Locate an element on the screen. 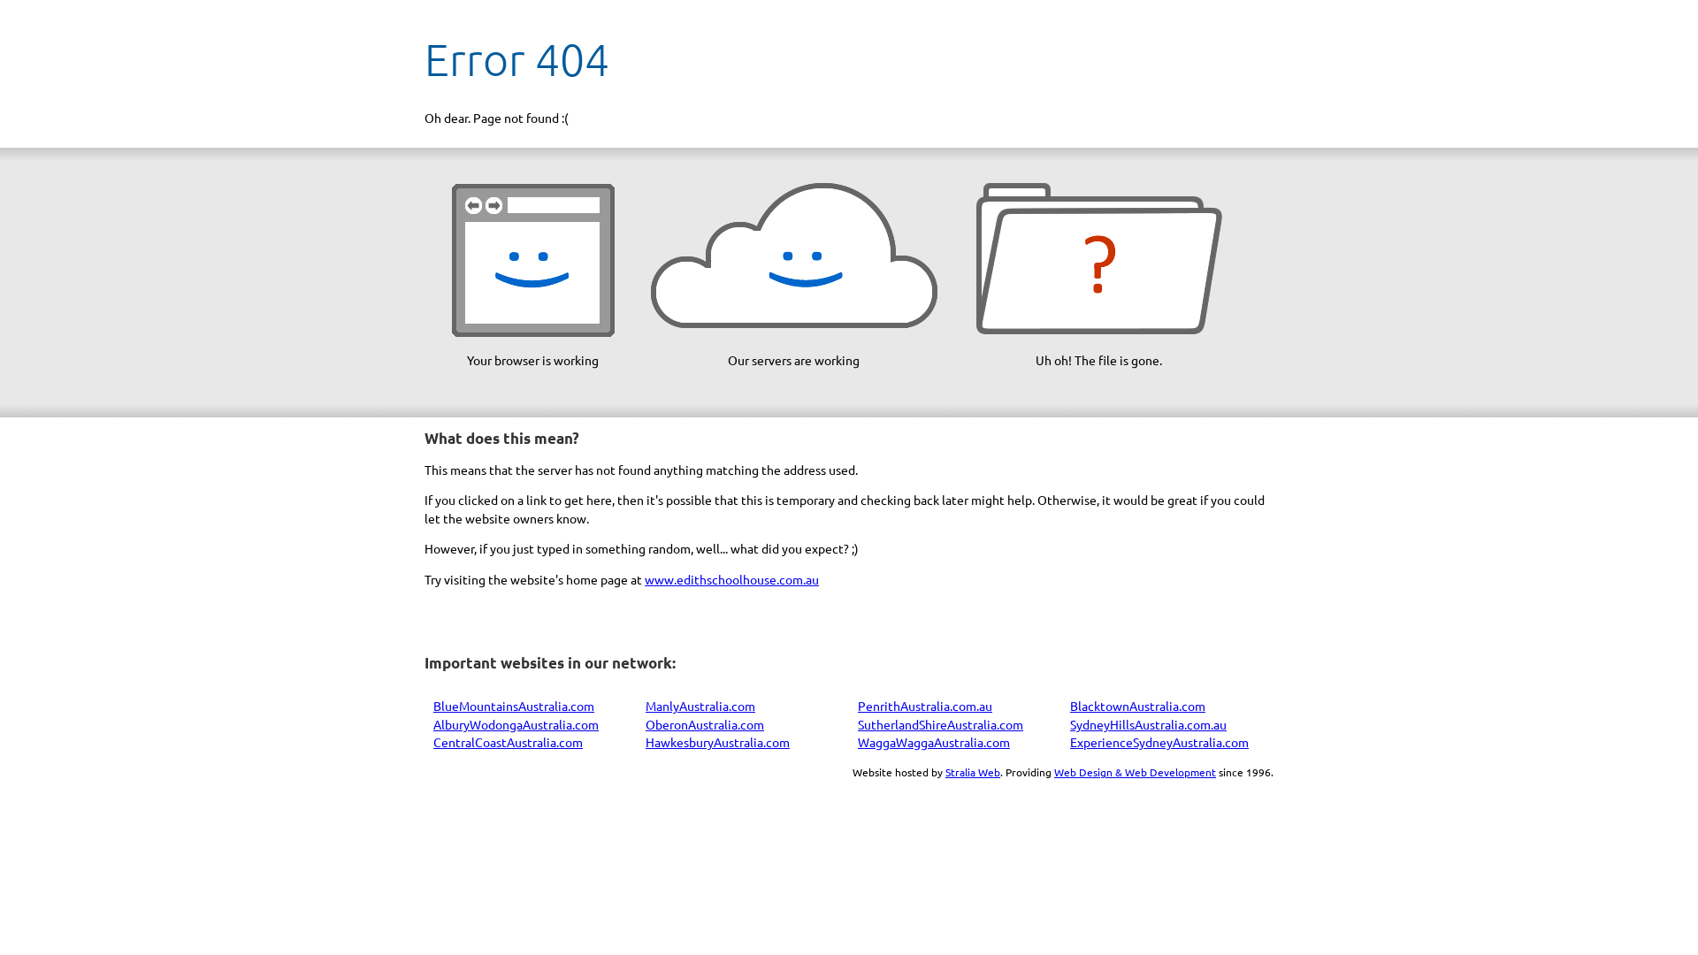 This screenshot has width=1698, height=955. AlburyWodongaAustralia.com is located at coordinates (516, 724).